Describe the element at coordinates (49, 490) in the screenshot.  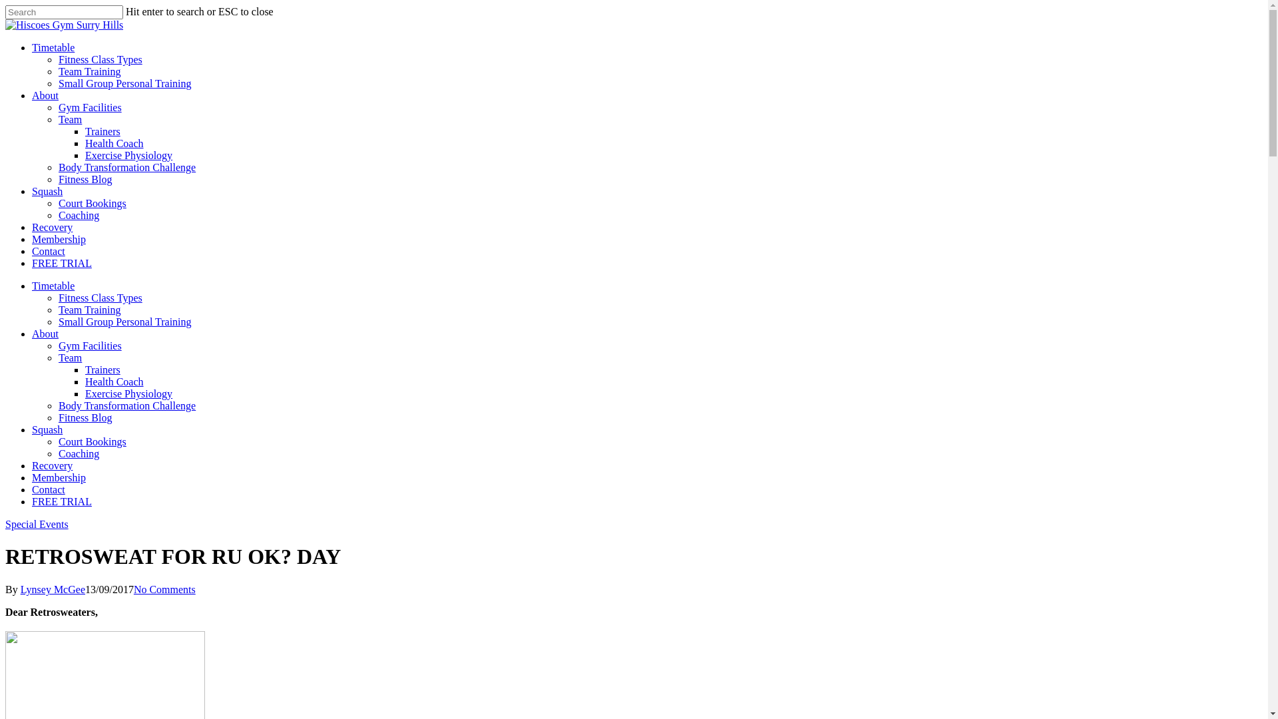
I see `Contact` at that location.